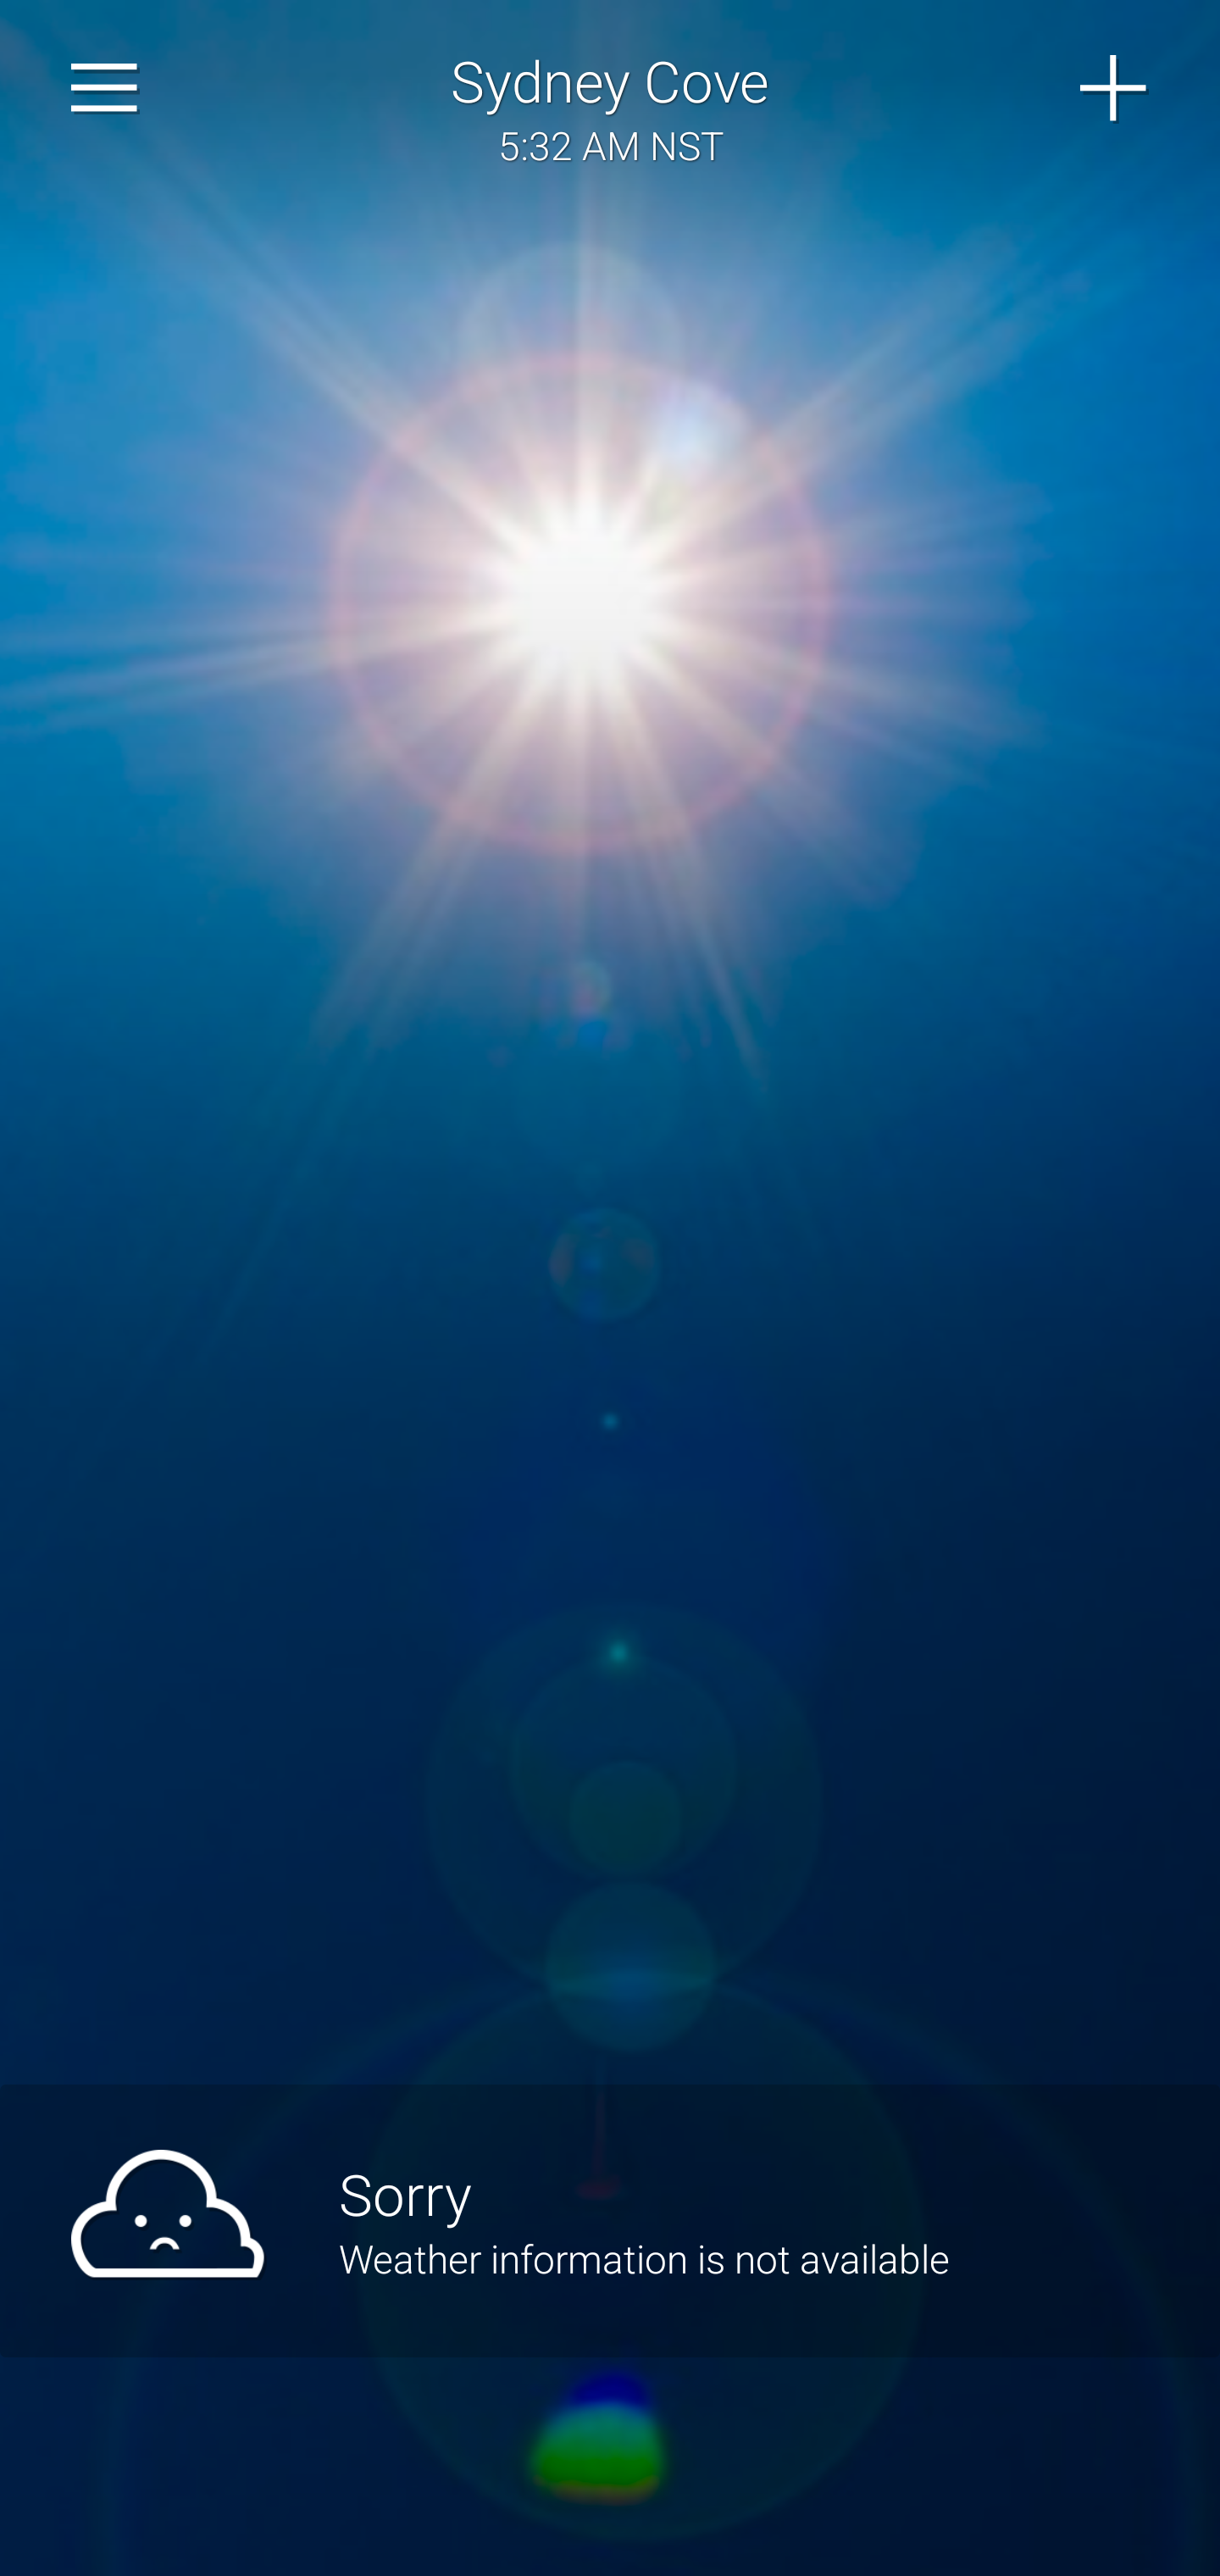  What do you see at coordinates (1114, 88) in the screenshot?
I see `Add City` at bounding box center [1114, 88].